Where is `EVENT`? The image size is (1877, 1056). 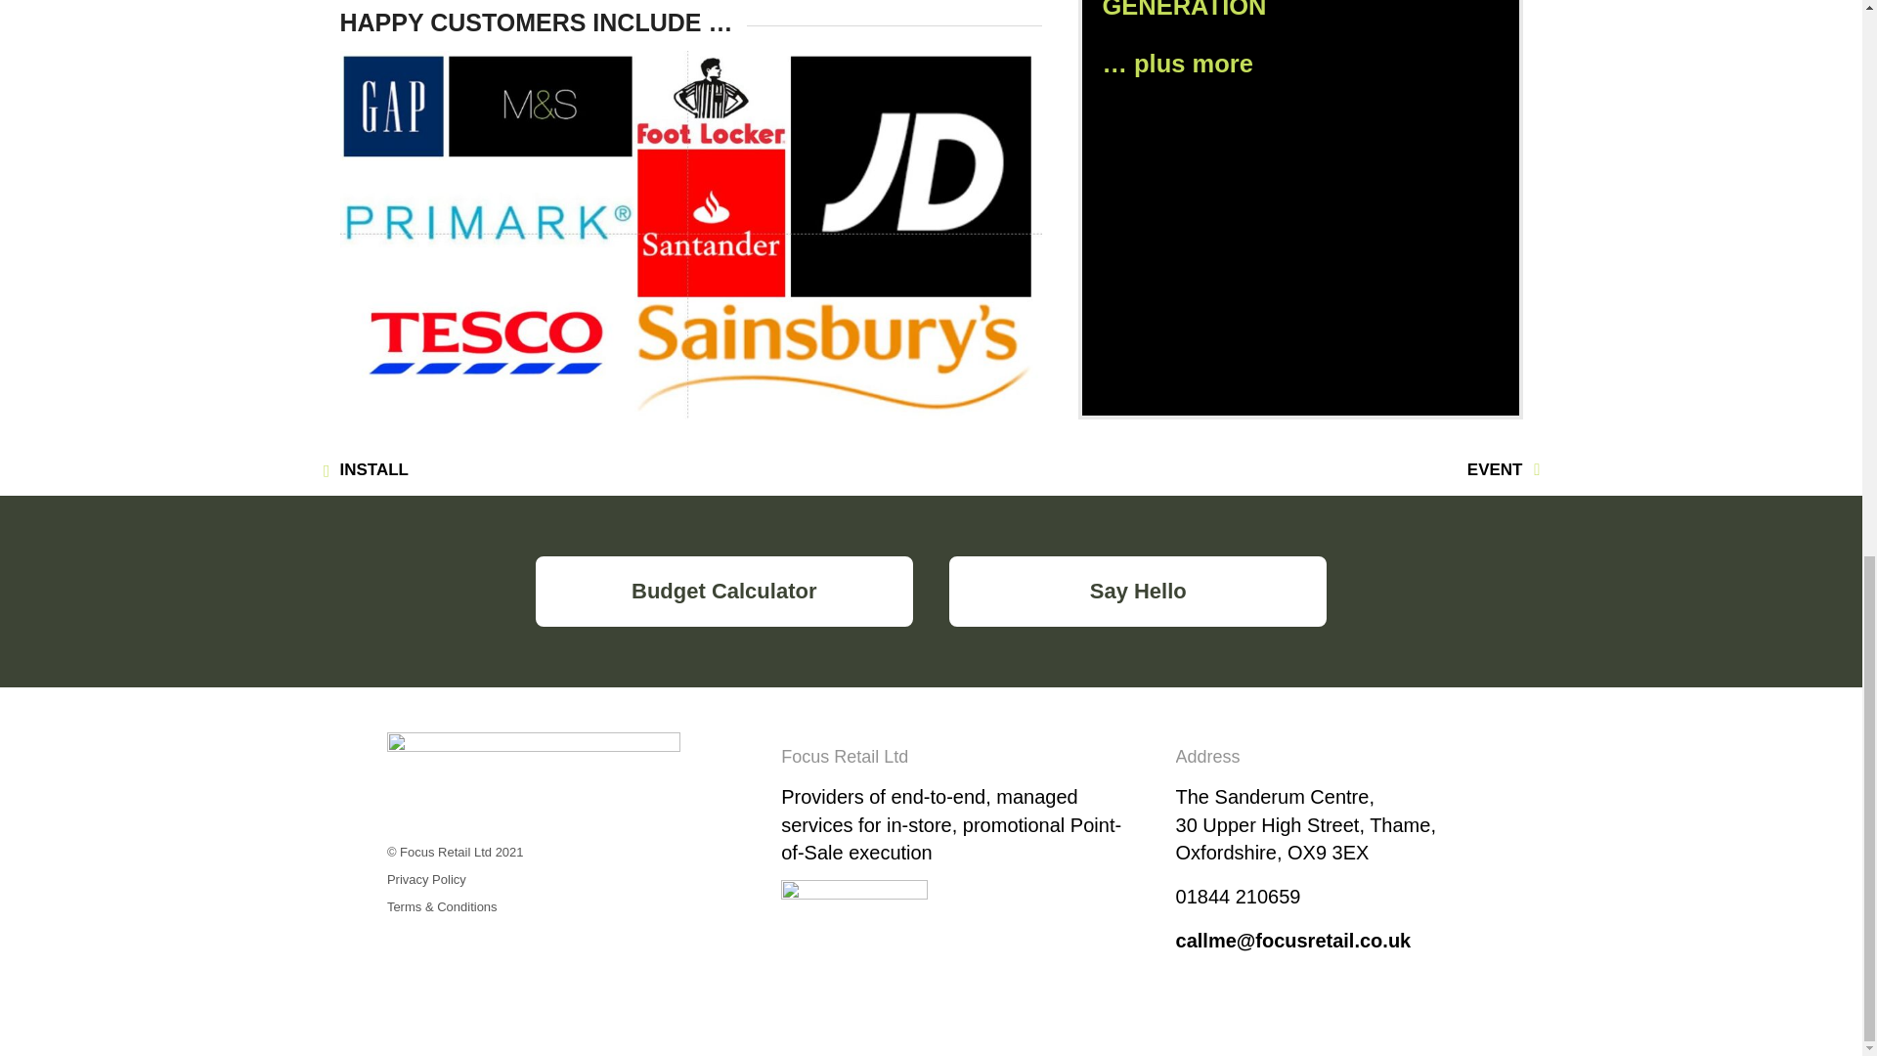 EVENT is located at coordinates (1495, 469).